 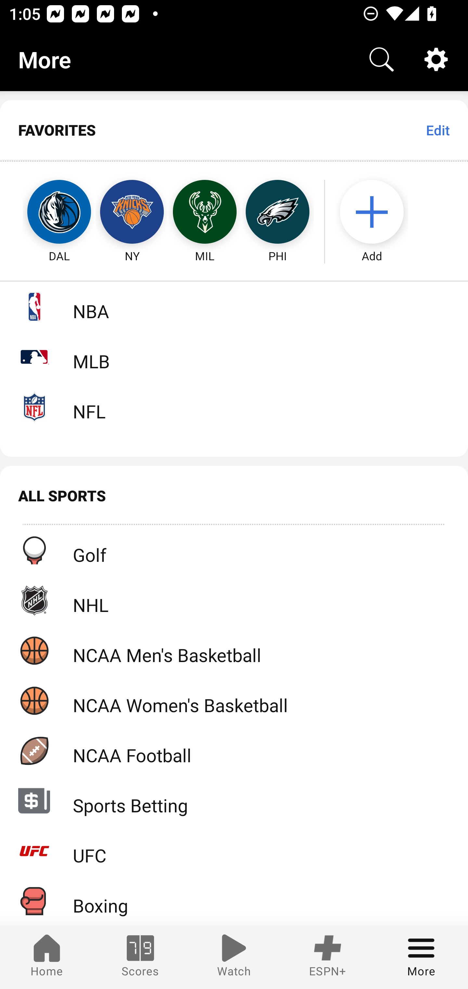 I want to click on Watch, so click(x=234, y=957).